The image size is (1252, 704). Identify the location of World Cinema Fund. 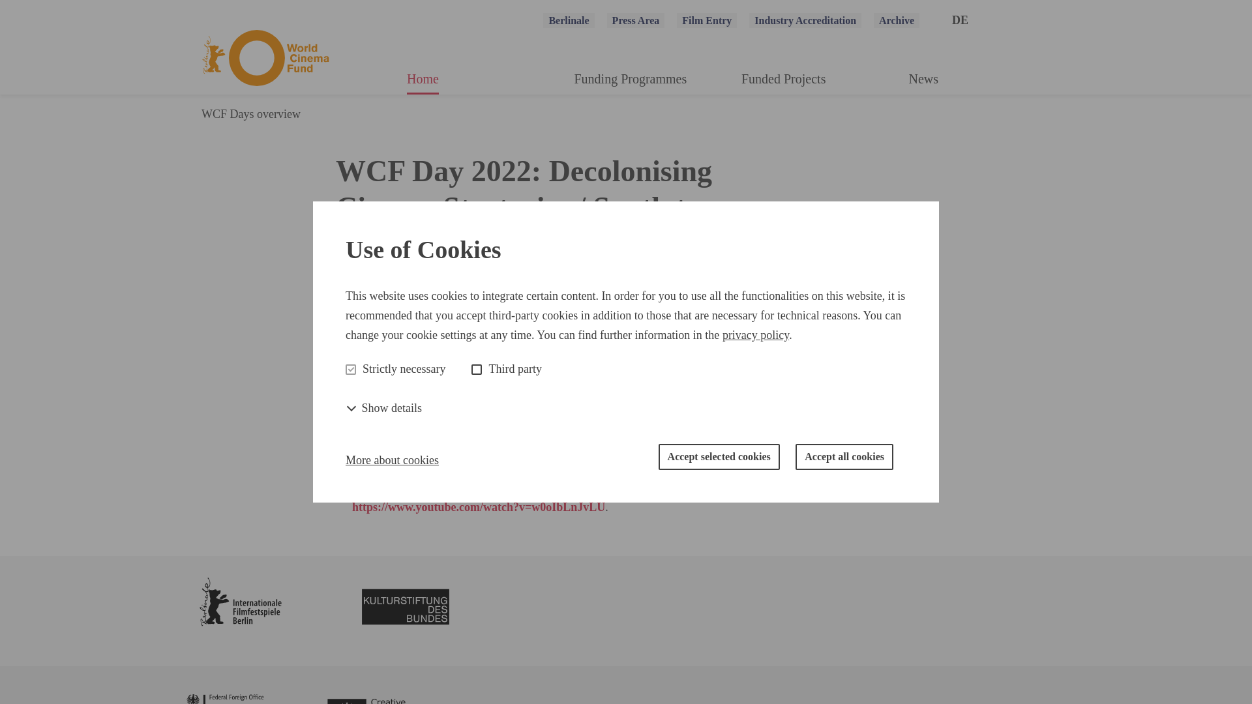
(265, 61).